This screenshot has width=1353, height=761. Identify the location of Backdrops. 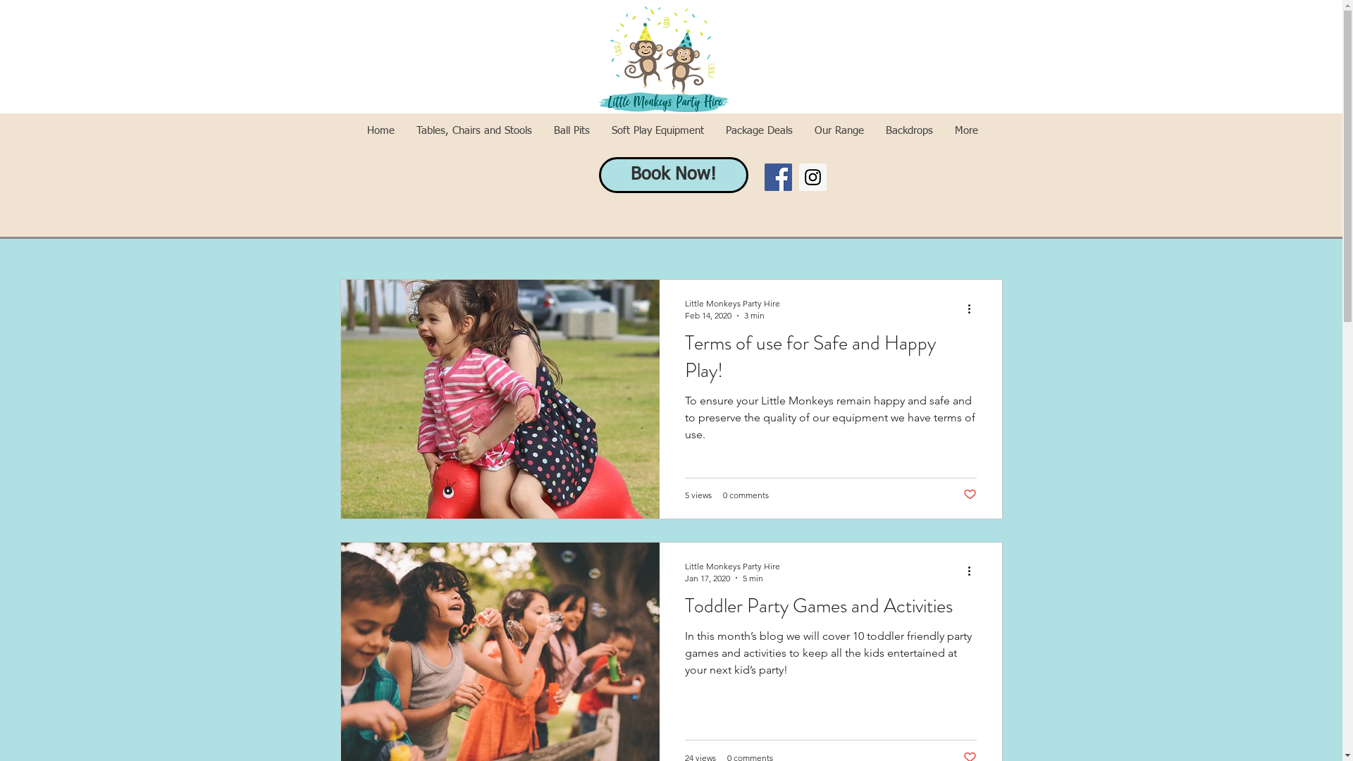
(909, 131).